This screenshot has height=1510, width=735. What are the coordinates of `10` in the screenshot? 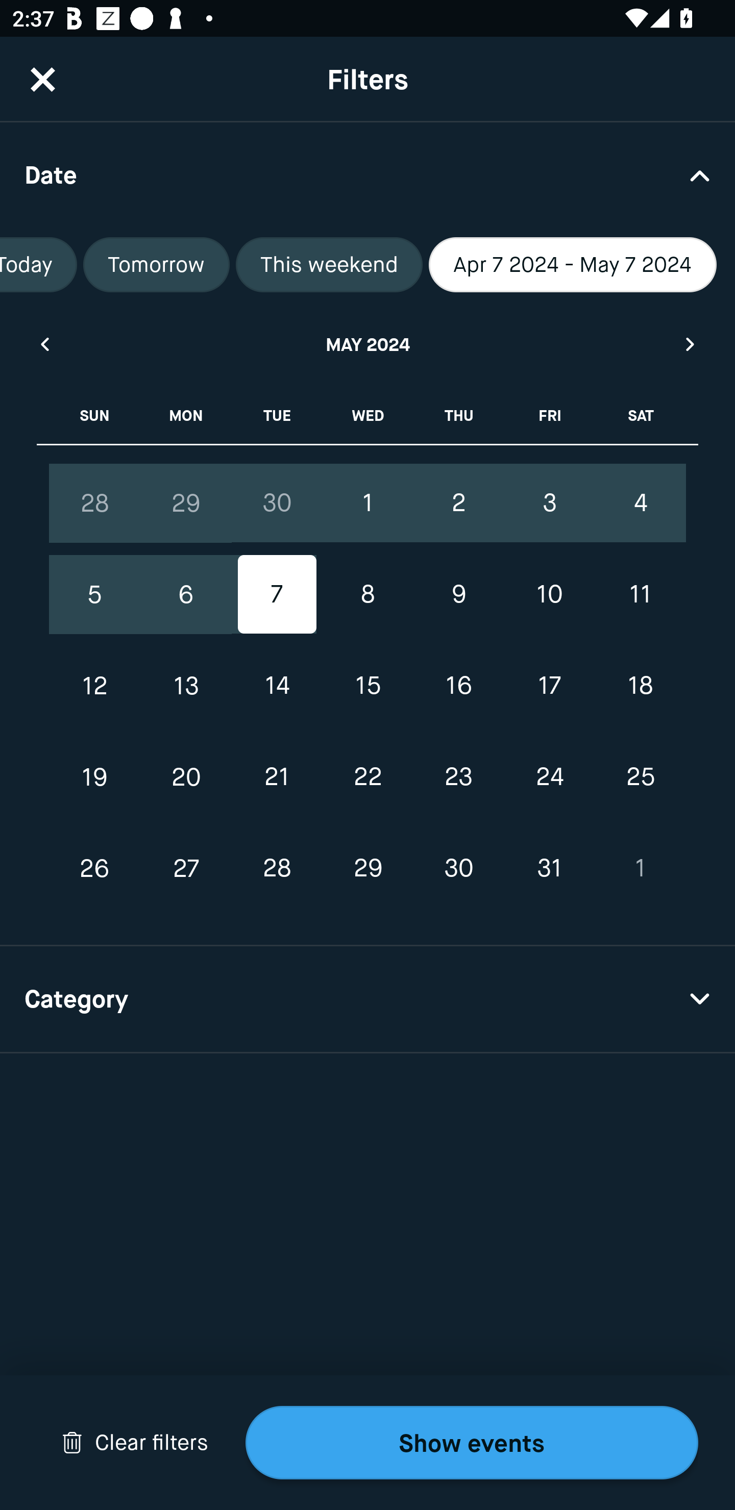 It's located at (549, 595).